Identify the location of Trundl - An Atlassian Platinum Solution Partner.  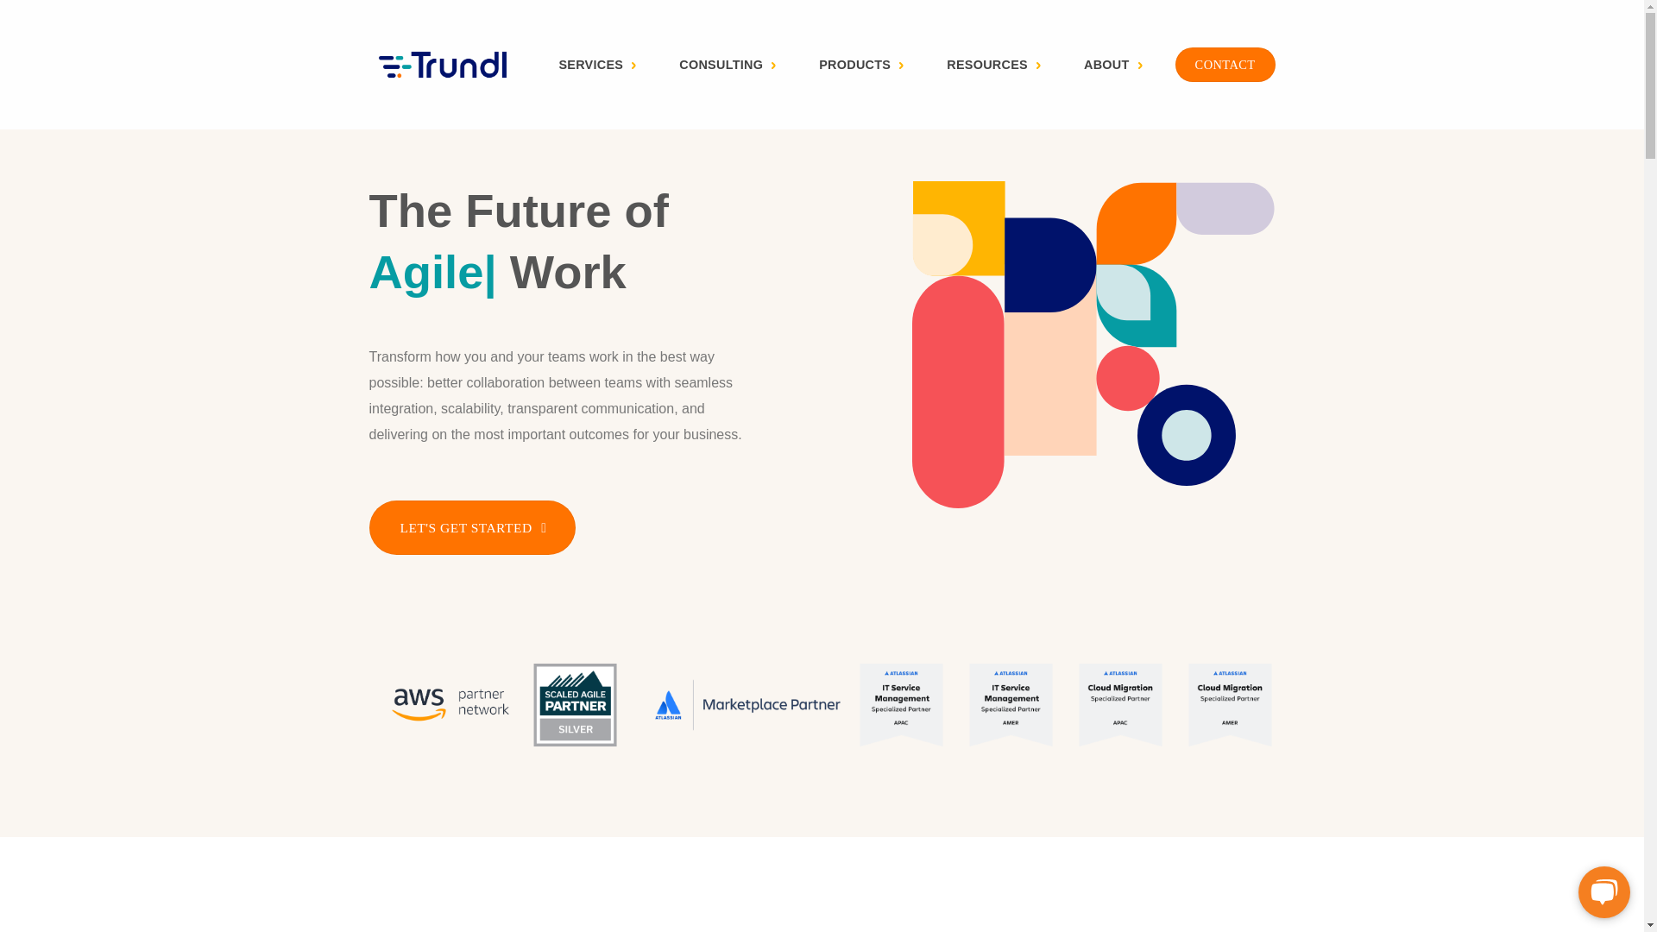
(442, 64).